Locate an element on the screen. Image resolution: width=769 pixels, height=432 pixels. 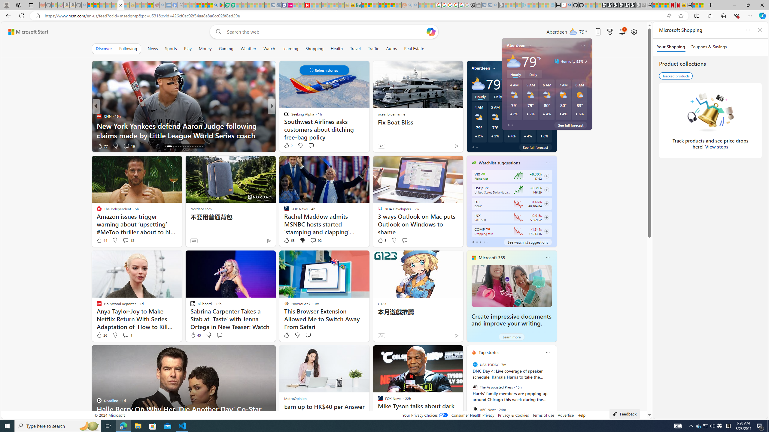
16 Like is located at coordinates (287, 146).